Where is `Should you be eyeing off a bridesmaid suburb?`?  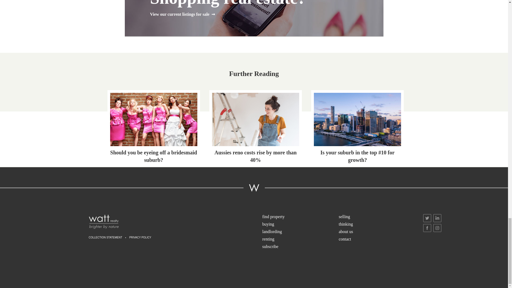 Should you be eyeing off a bridesmaid suburb? is located at coordinates (154, 128).